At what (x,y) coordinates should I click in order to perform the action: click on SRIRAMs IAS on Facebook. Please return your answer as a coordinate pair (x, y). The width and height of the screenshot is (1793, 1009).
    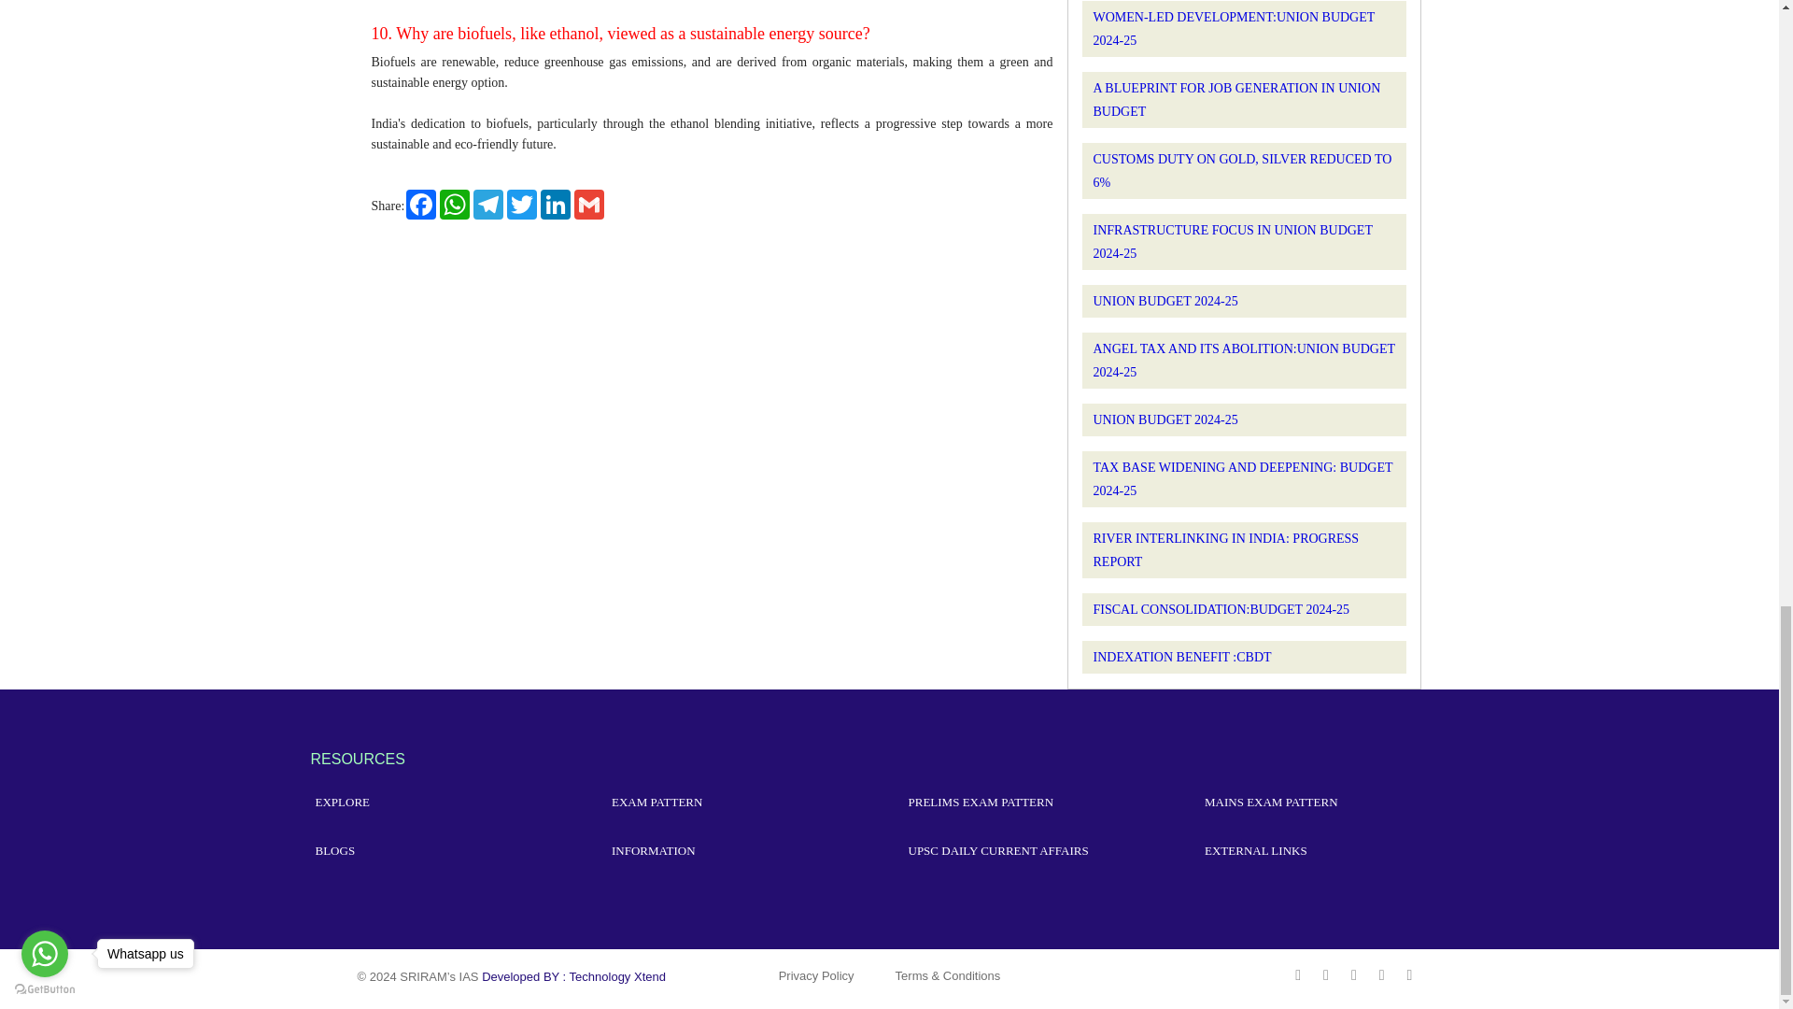
    Looking at the image, I should click on (1300, 973).